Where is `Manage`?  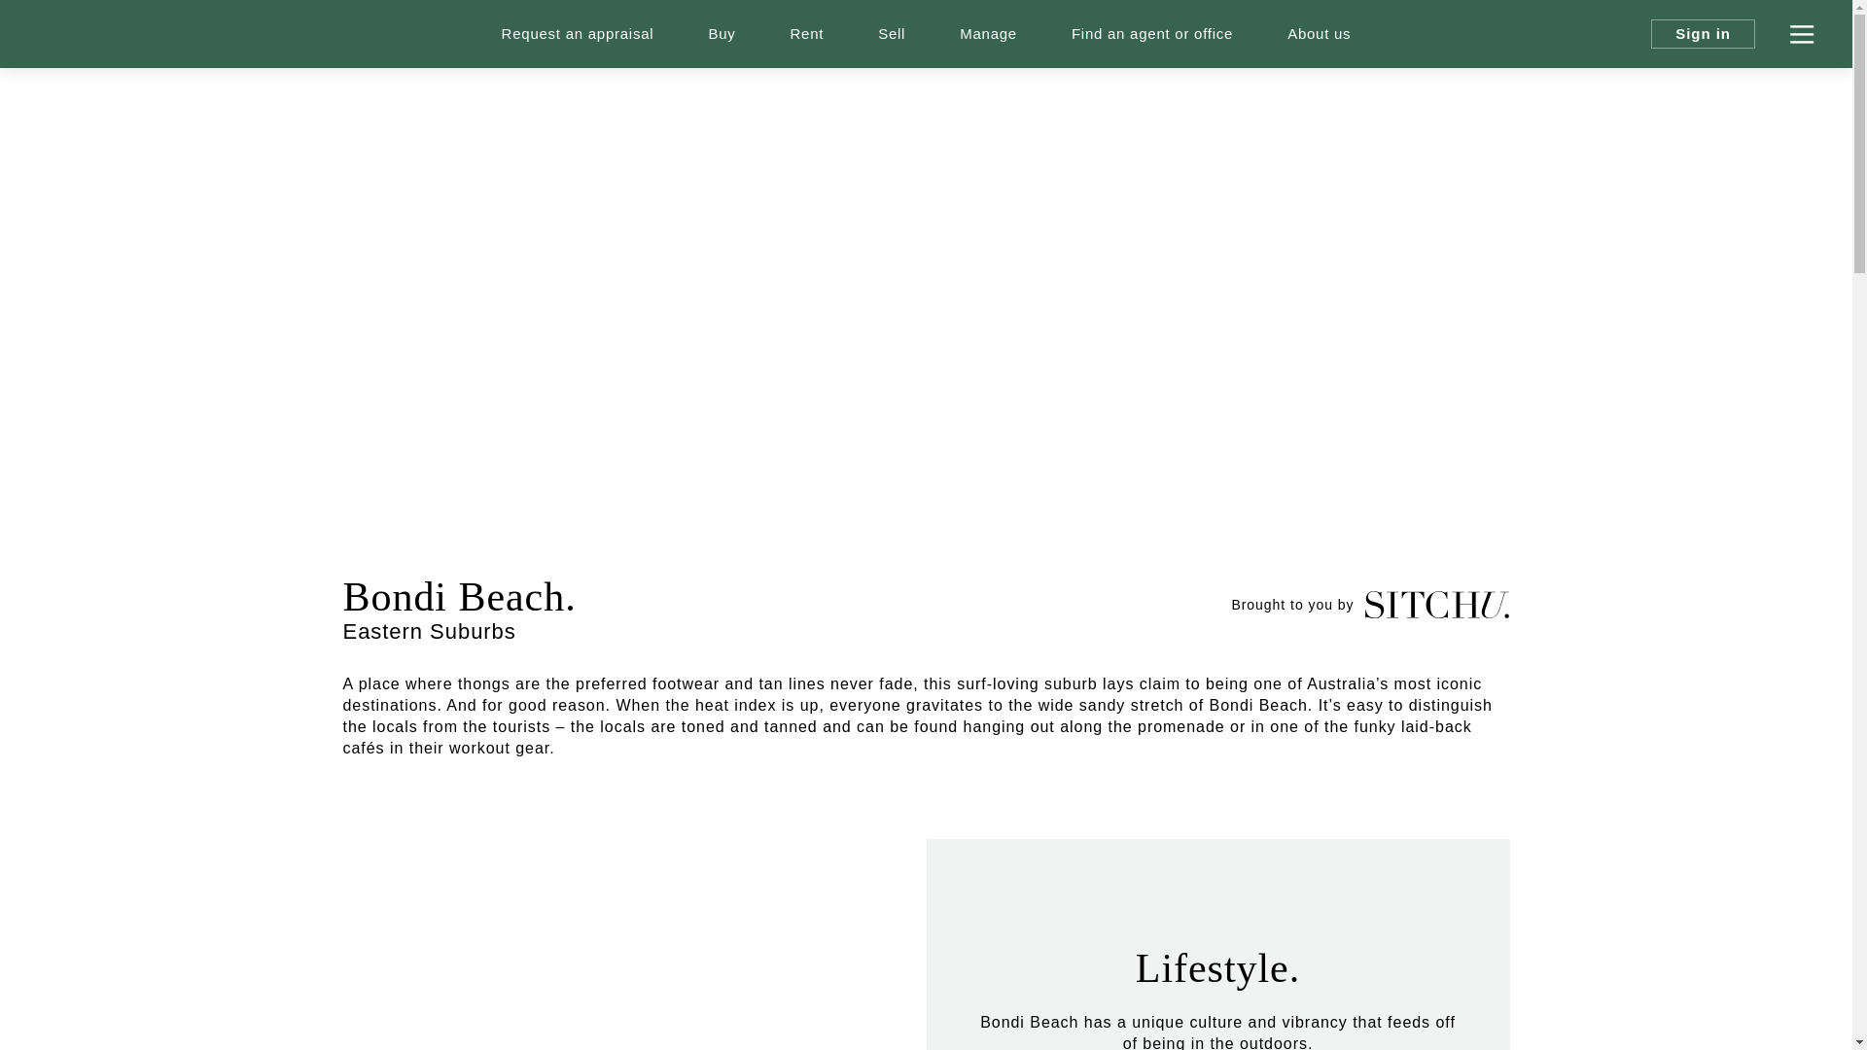
Manage is located at coordinates (988, 34).